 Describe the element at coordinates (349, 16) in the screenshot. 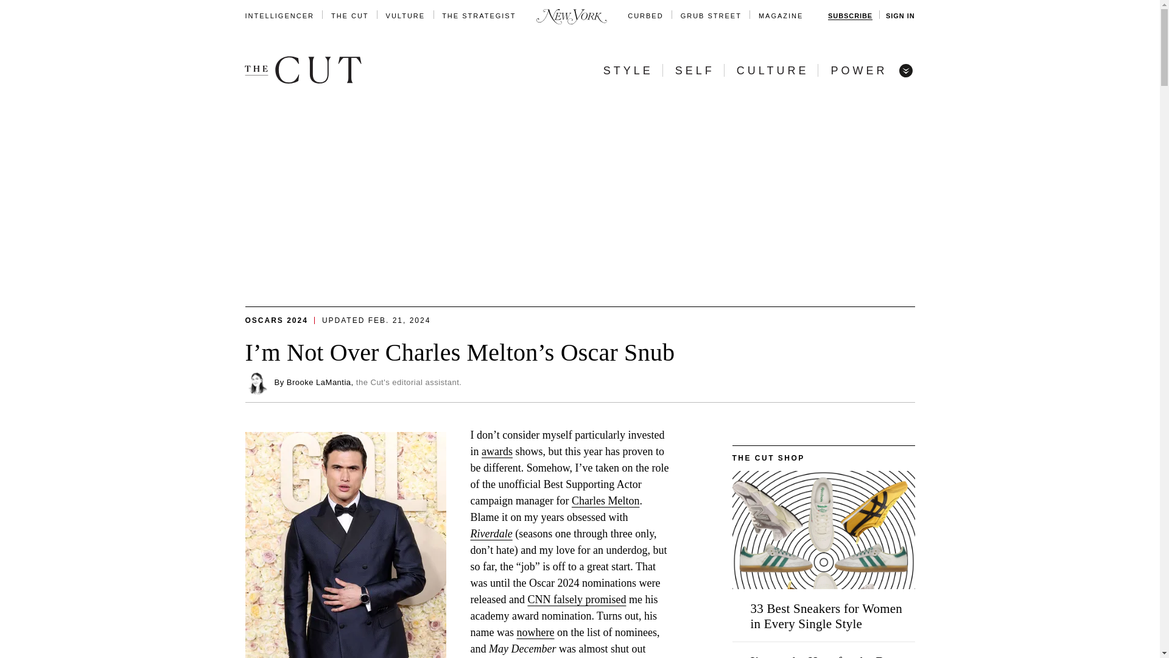

I see `THE CUT` at that location.